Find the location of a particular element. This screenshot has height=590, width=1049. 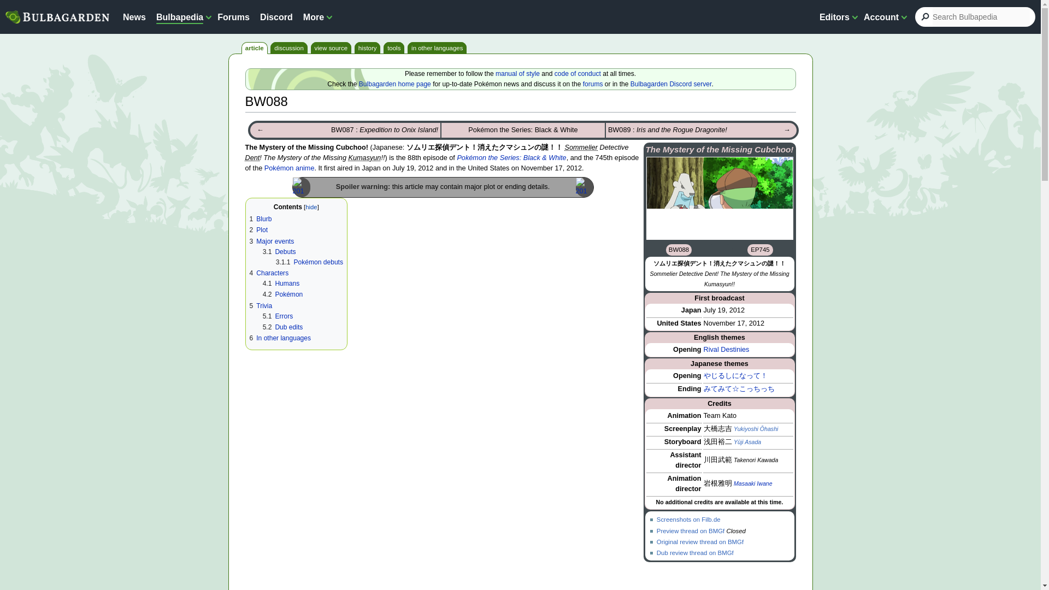

Bulbapedia is located at coordinates (180, 16).